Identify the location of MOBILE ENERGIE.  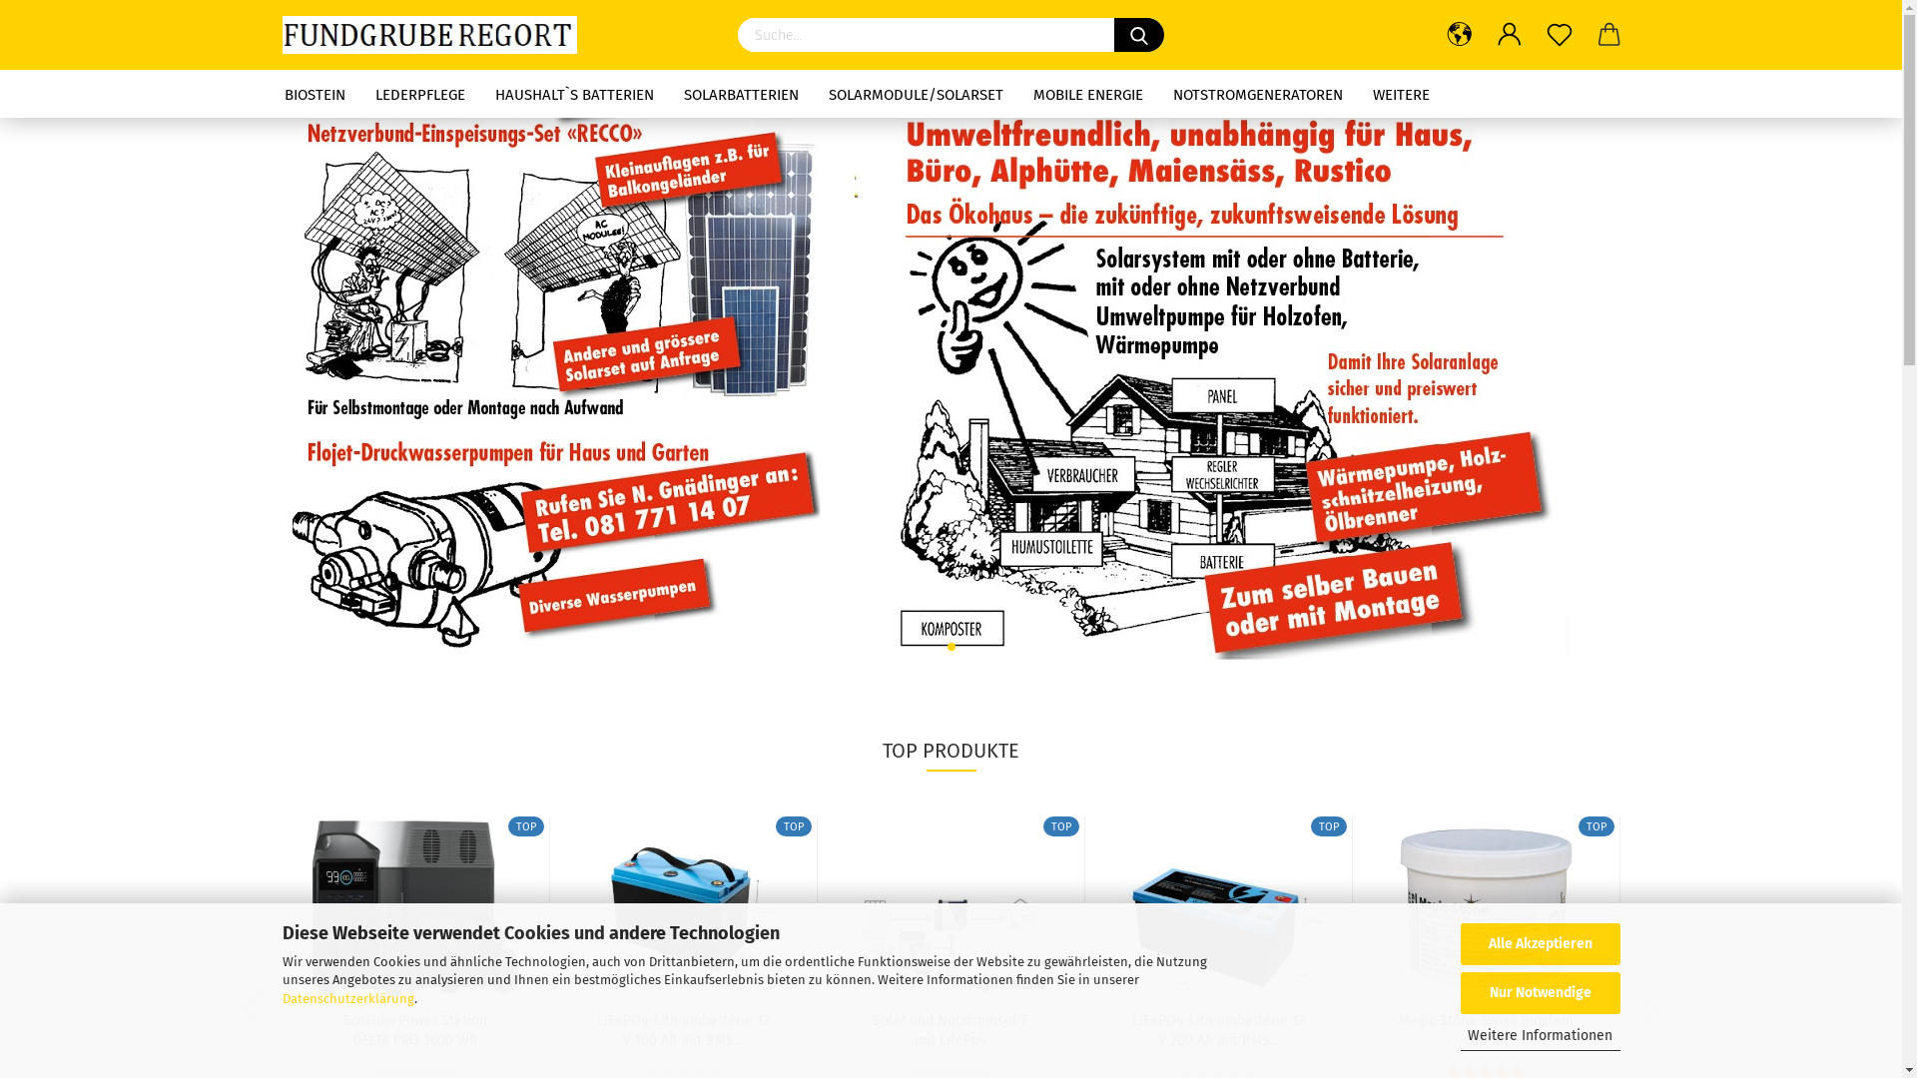
(1088, 94).